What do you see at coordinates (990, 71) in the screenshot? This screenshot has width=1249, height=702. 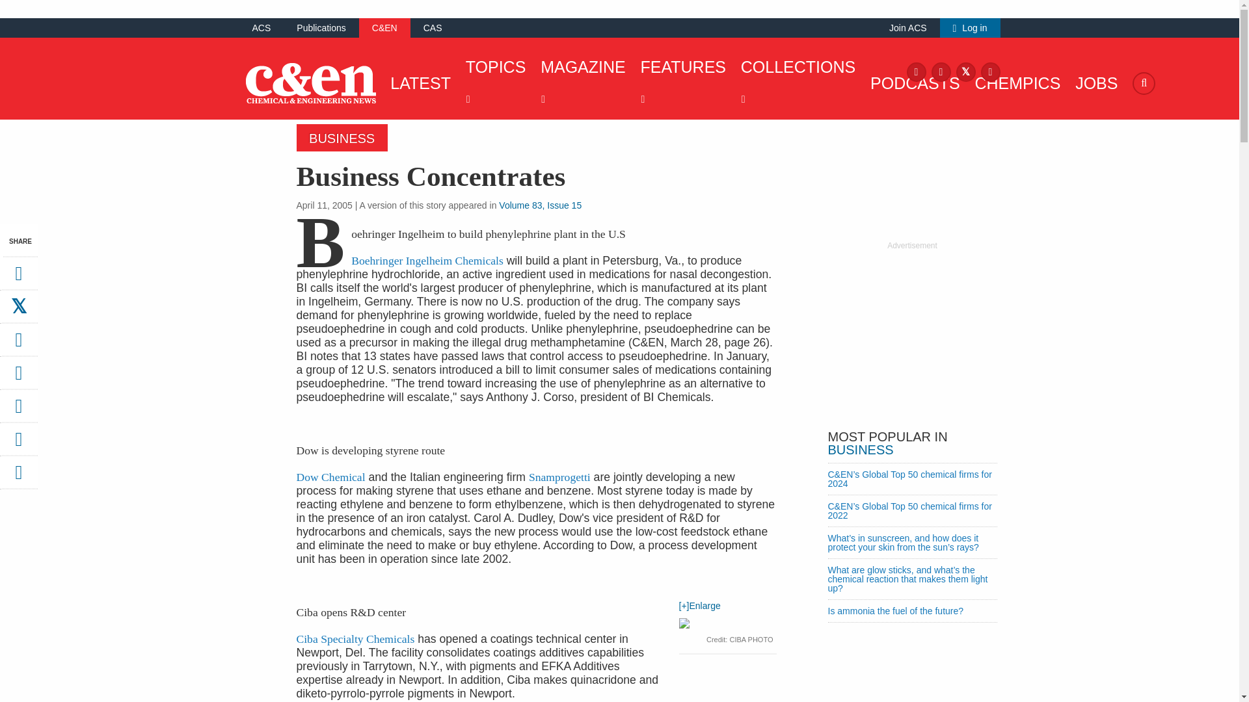 I see `LinkedIn` at bounding box center [990, 71].